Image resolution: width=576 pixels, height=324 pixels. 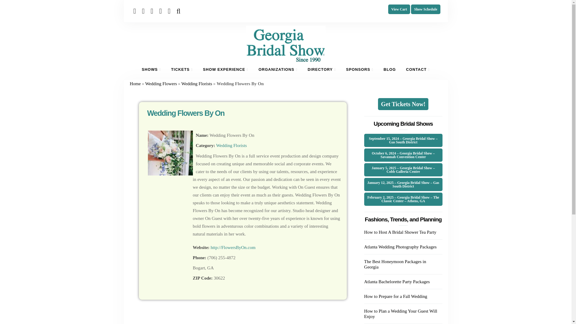 What do you see at coordinates (136, 11) in the screenshot?
I see `Facebook` at bounding box center [136, 11].